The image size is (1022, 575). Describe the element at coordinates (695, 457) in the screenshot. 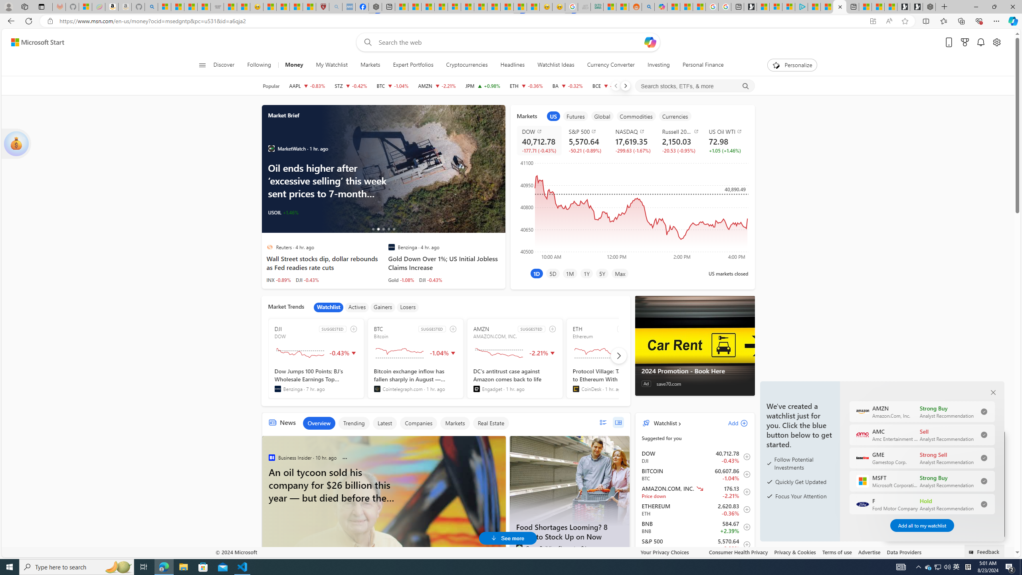

I see `DJI DOW decrease 40,712.78 -177.71 -0.43% item0` at that location.